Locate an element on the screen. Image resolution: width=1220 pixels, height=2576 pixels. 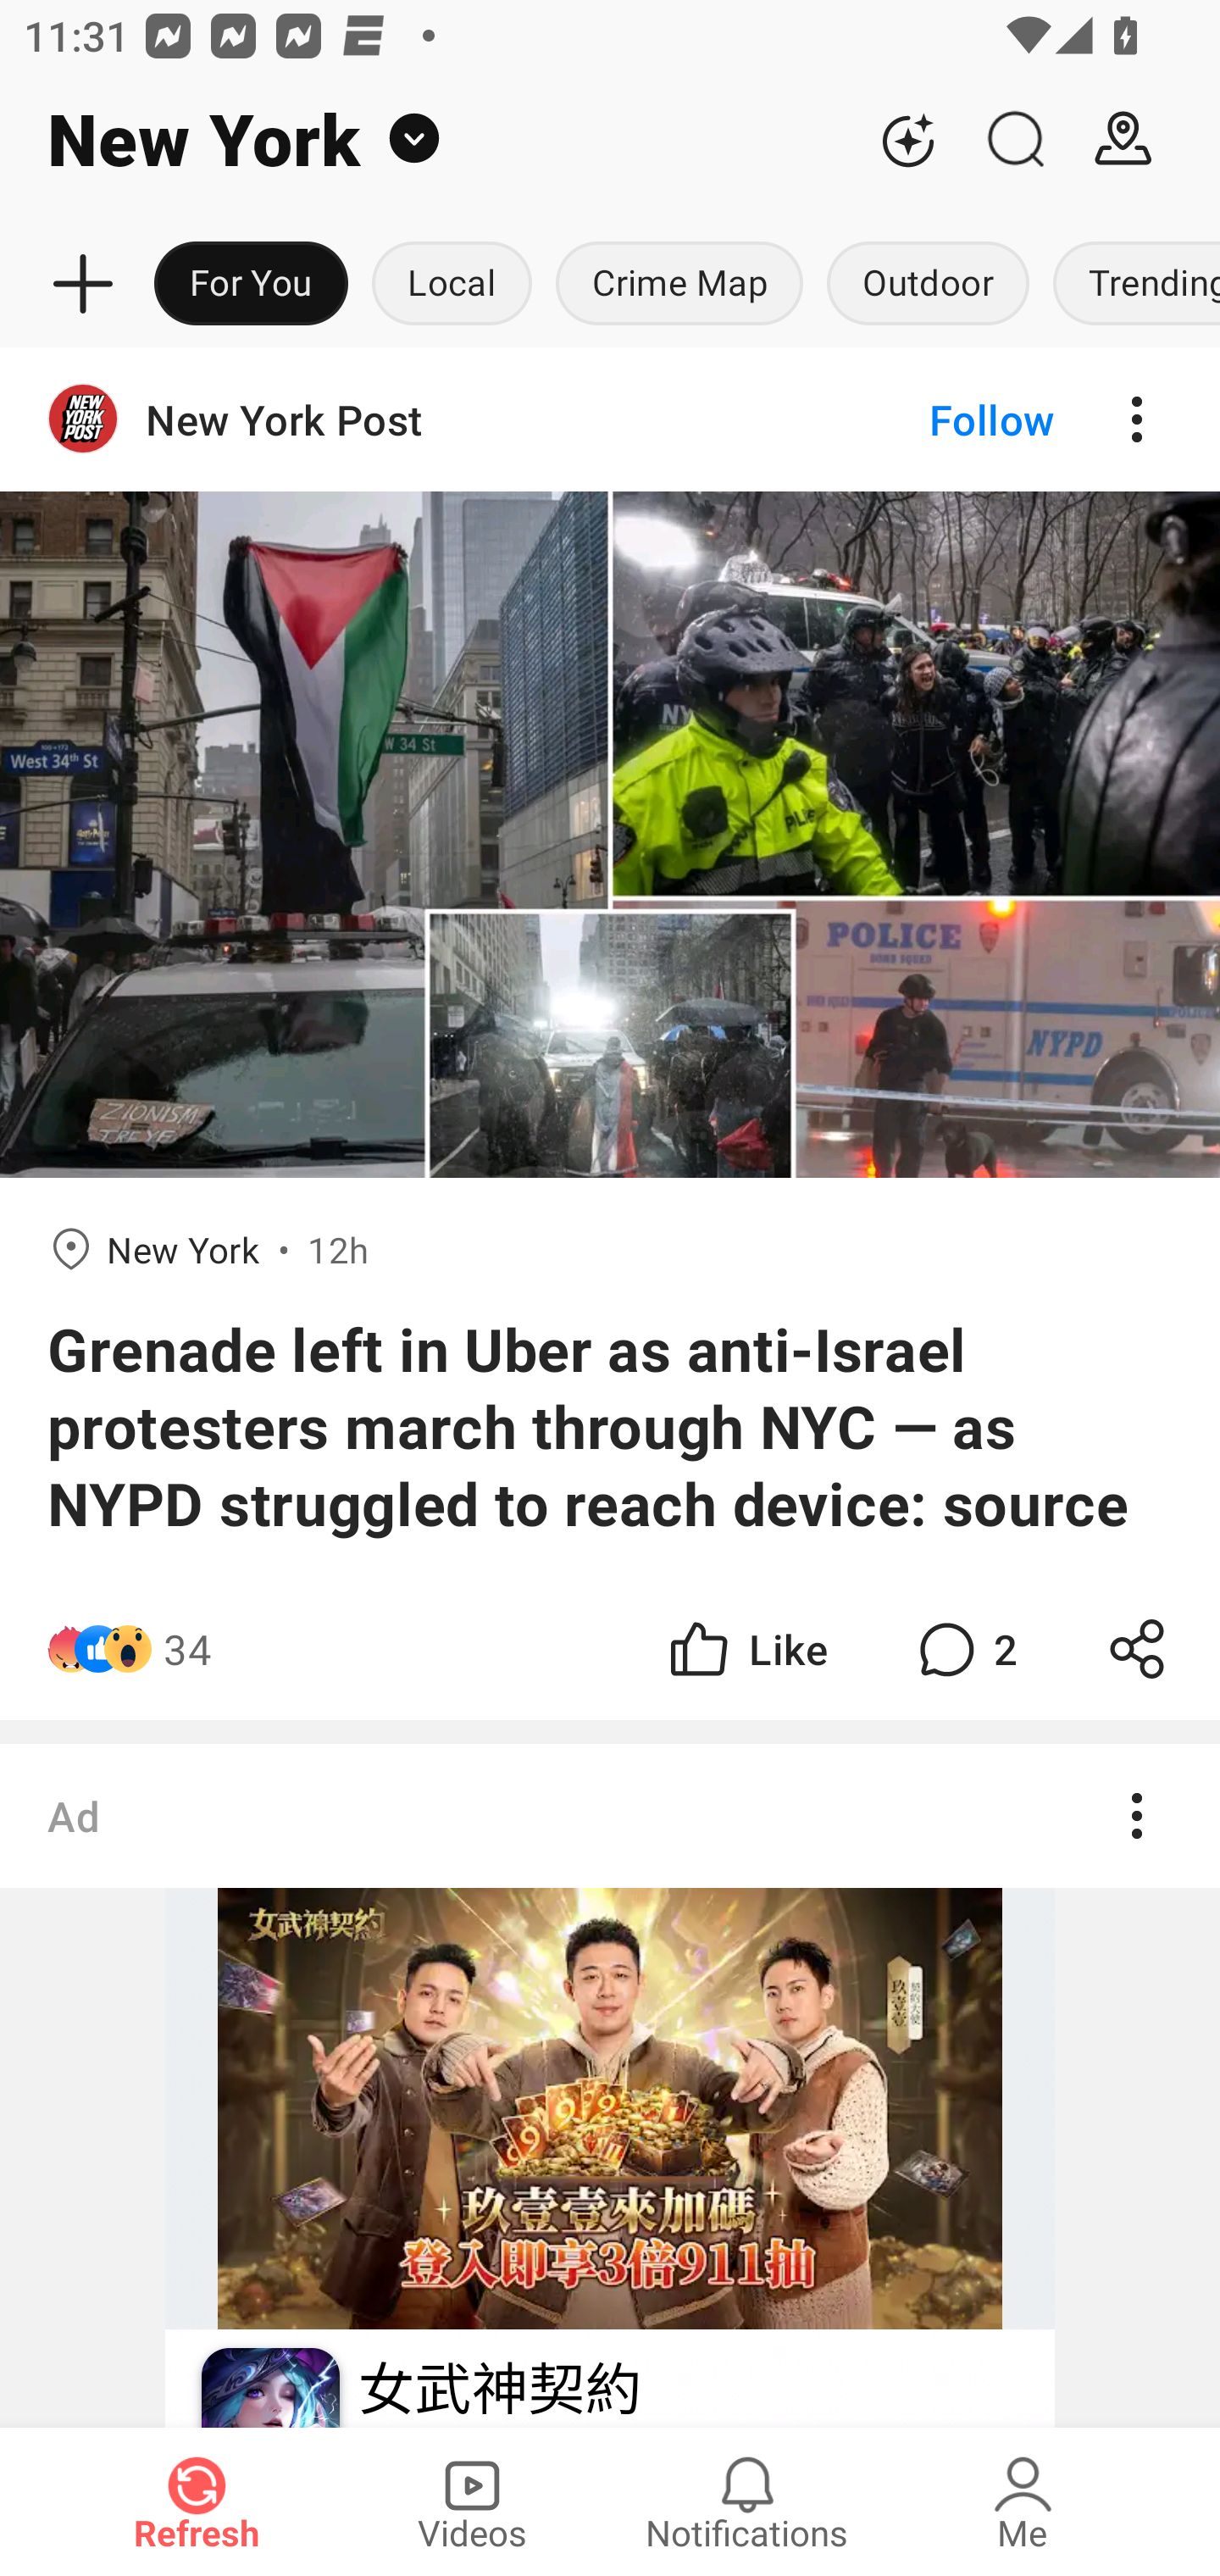
Notifications is located at coordinates (747, 2501).